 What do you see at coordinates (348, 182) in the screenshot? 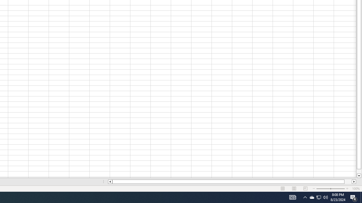
I see `Page right` at bounding box center [348, 182].